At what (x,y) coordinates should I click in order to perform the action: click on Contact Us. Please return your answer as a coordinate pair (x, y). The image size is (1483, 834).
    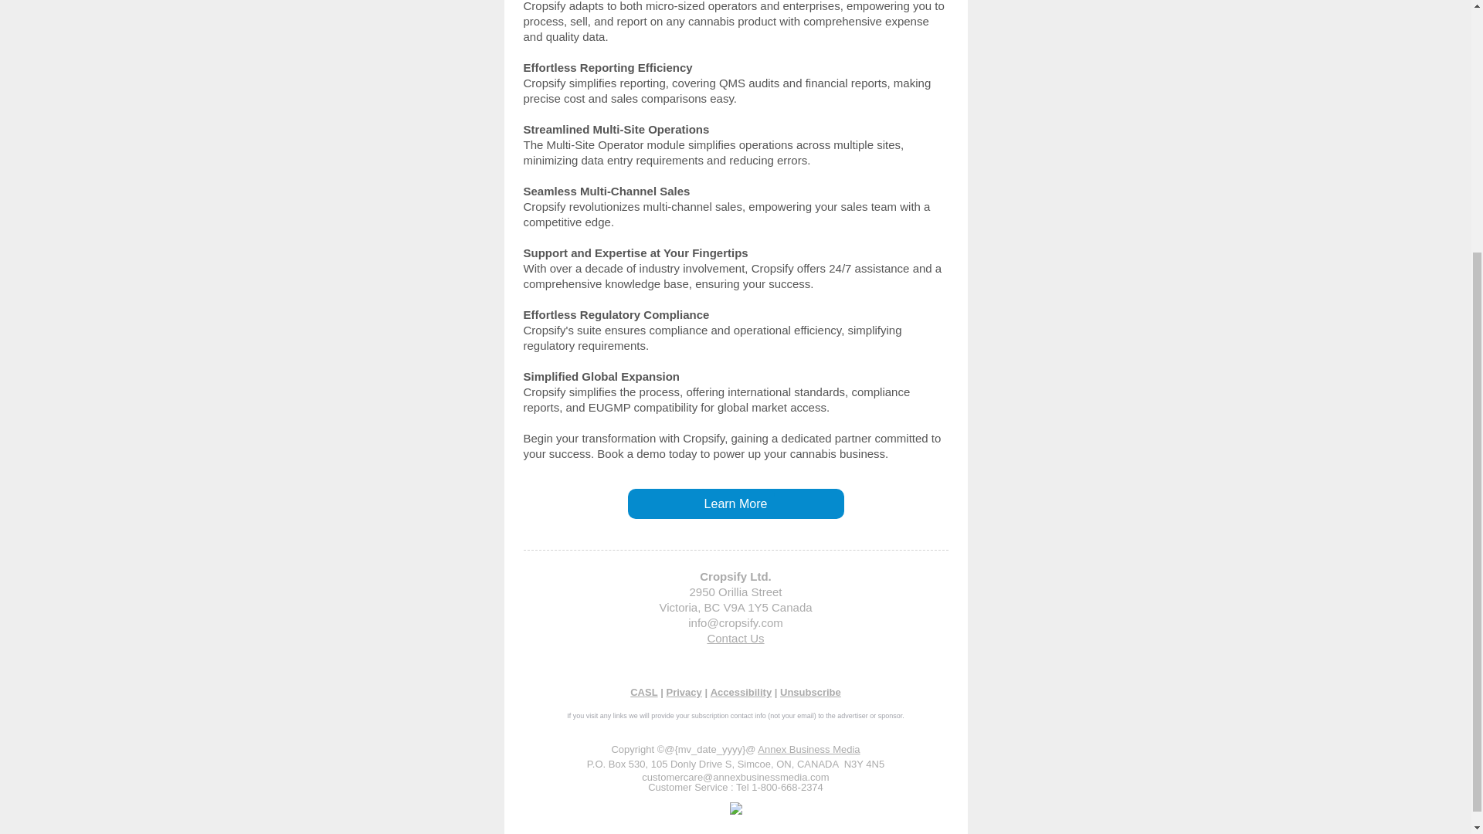
    Looking at the image, I should click on (735, 638).